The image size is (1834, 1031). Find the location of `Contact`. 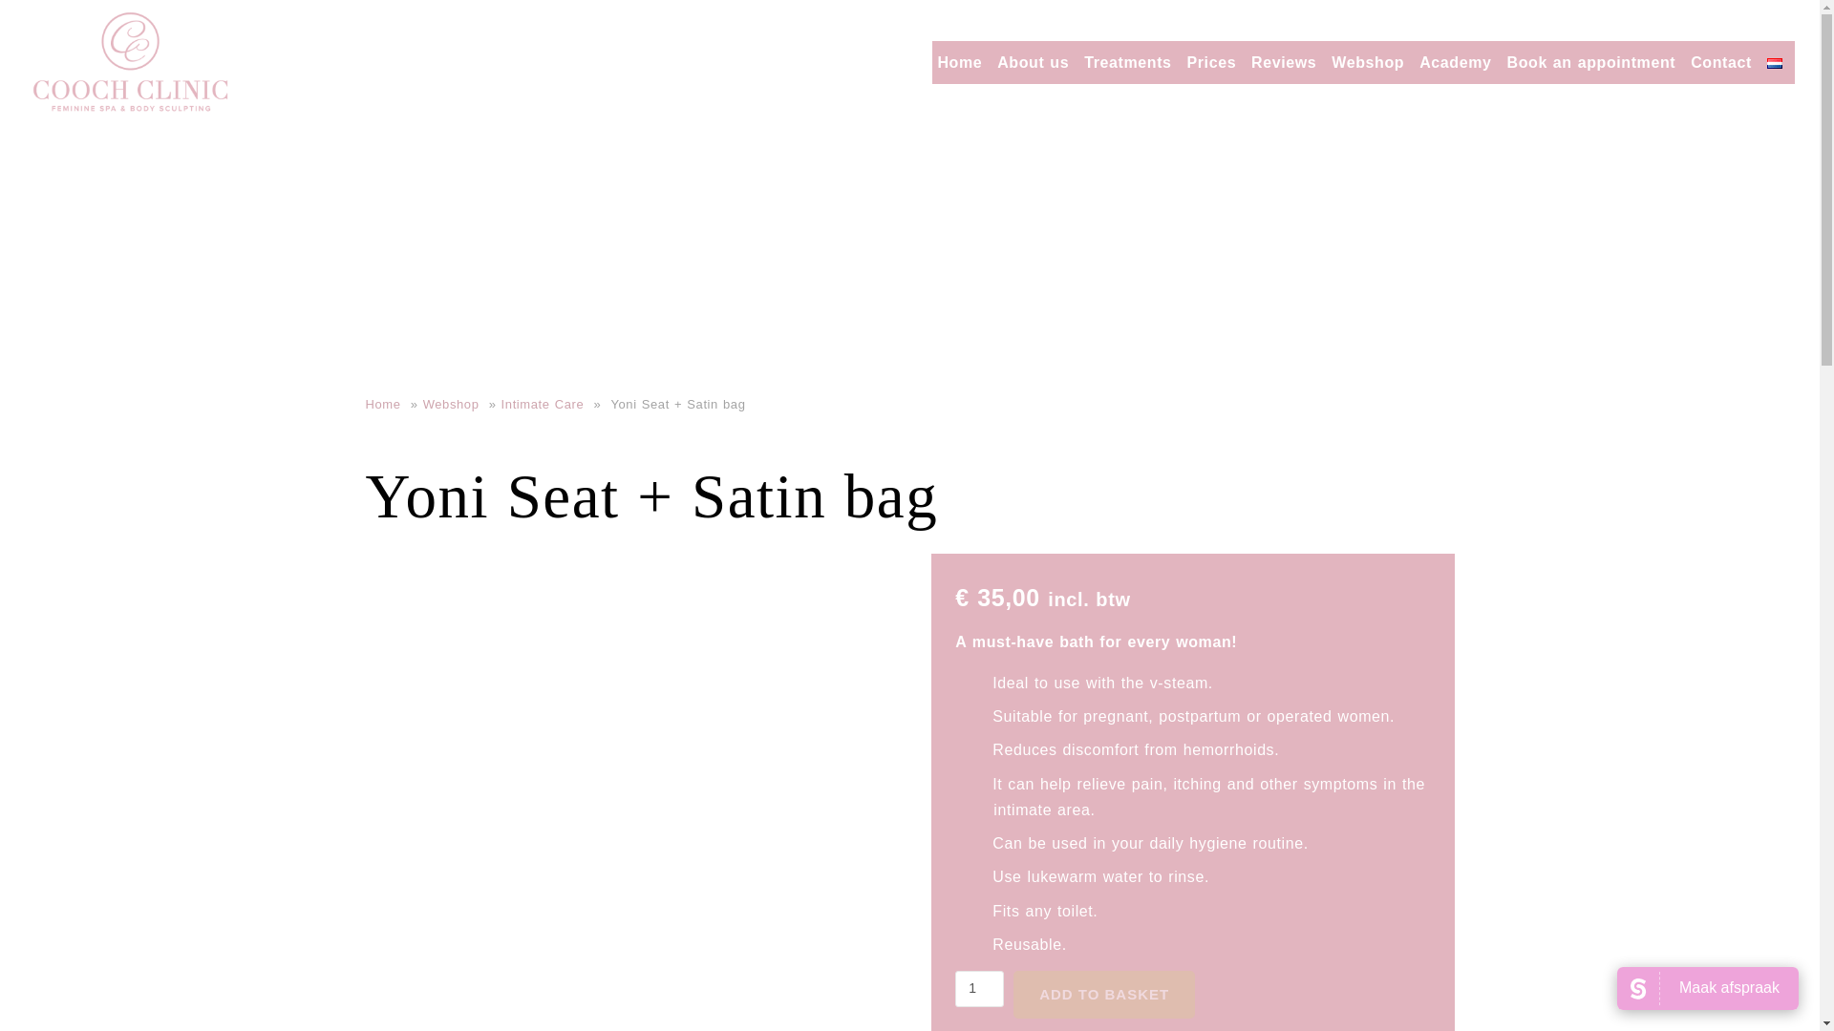

Contact is located at coordinates (1721, 61).